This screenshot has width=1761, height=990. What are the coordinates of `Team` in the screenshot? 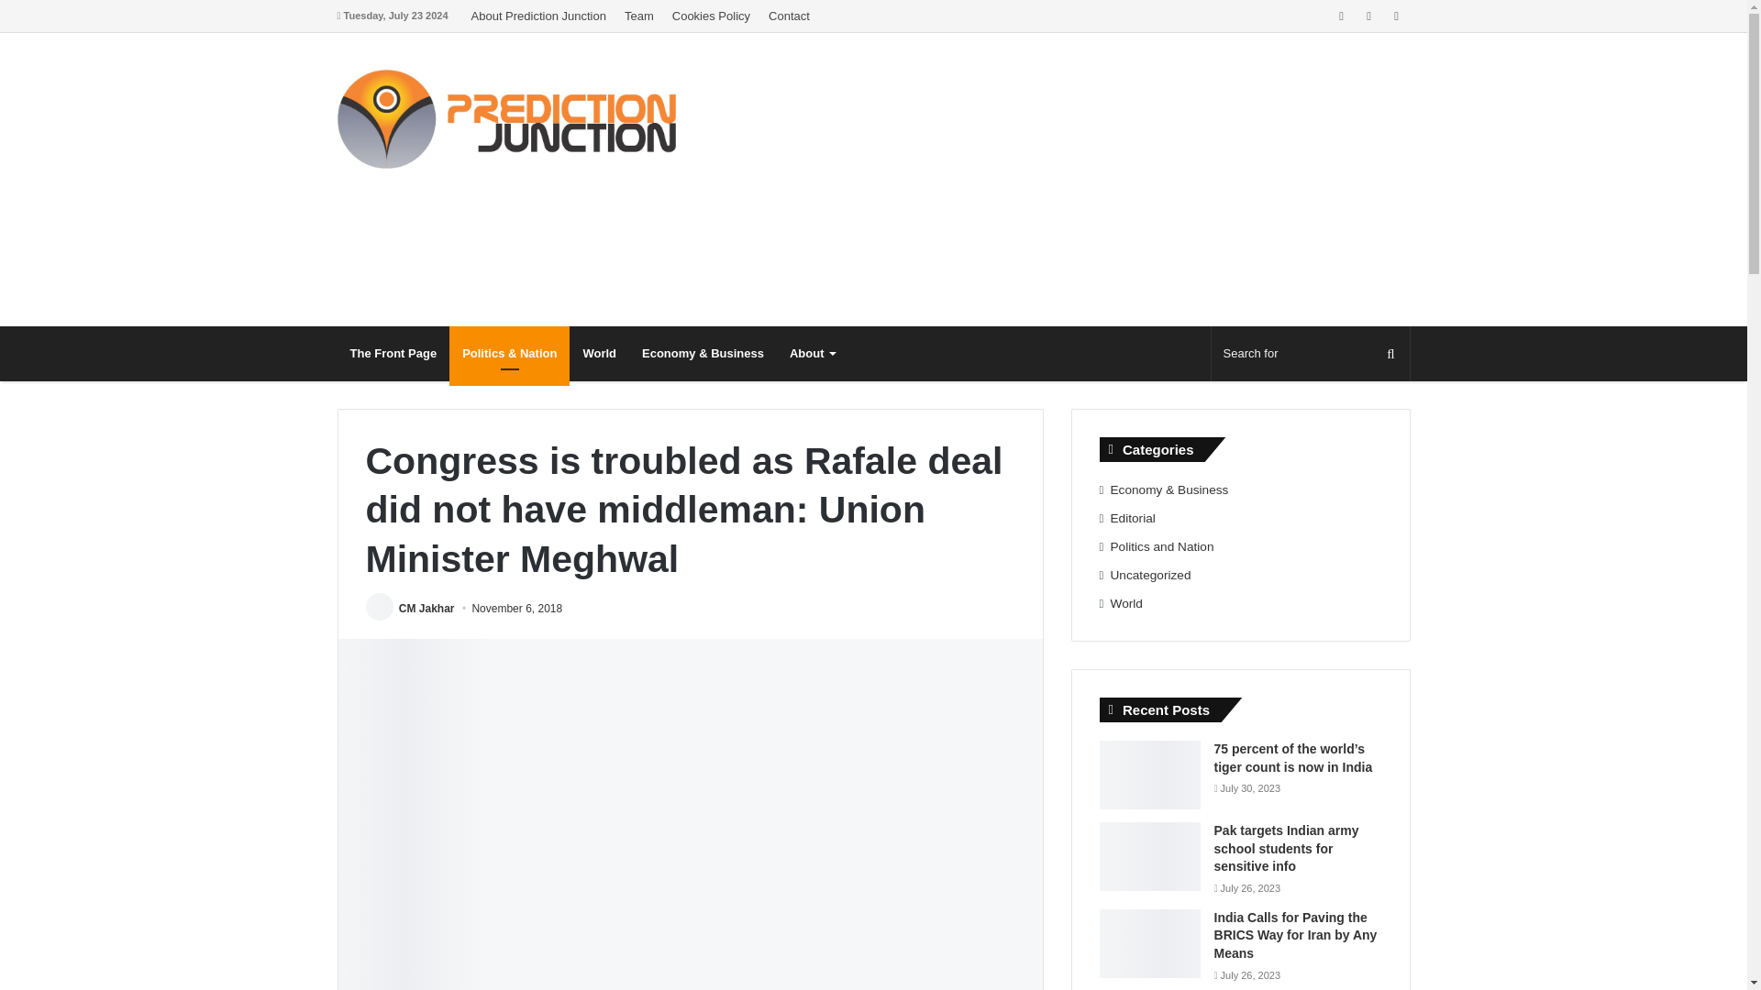 It's located at (638, 16).